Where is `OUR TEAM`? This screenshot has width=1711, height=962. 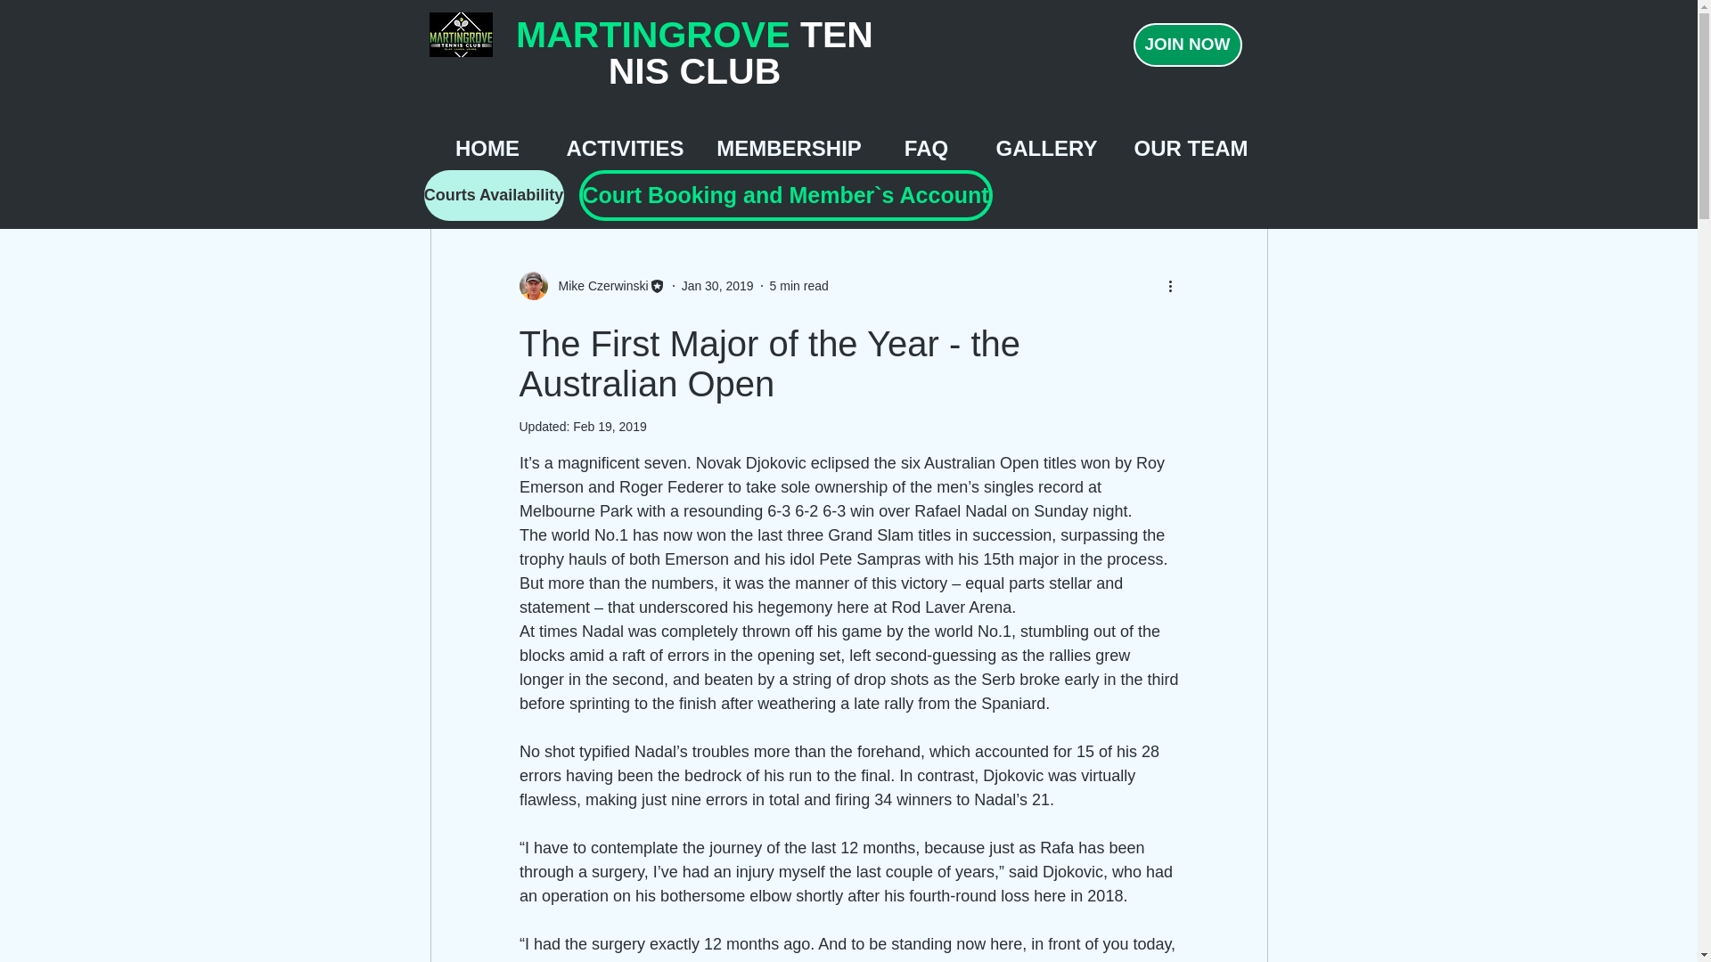 OUR TEAM is located at coordinates (1191, 146).